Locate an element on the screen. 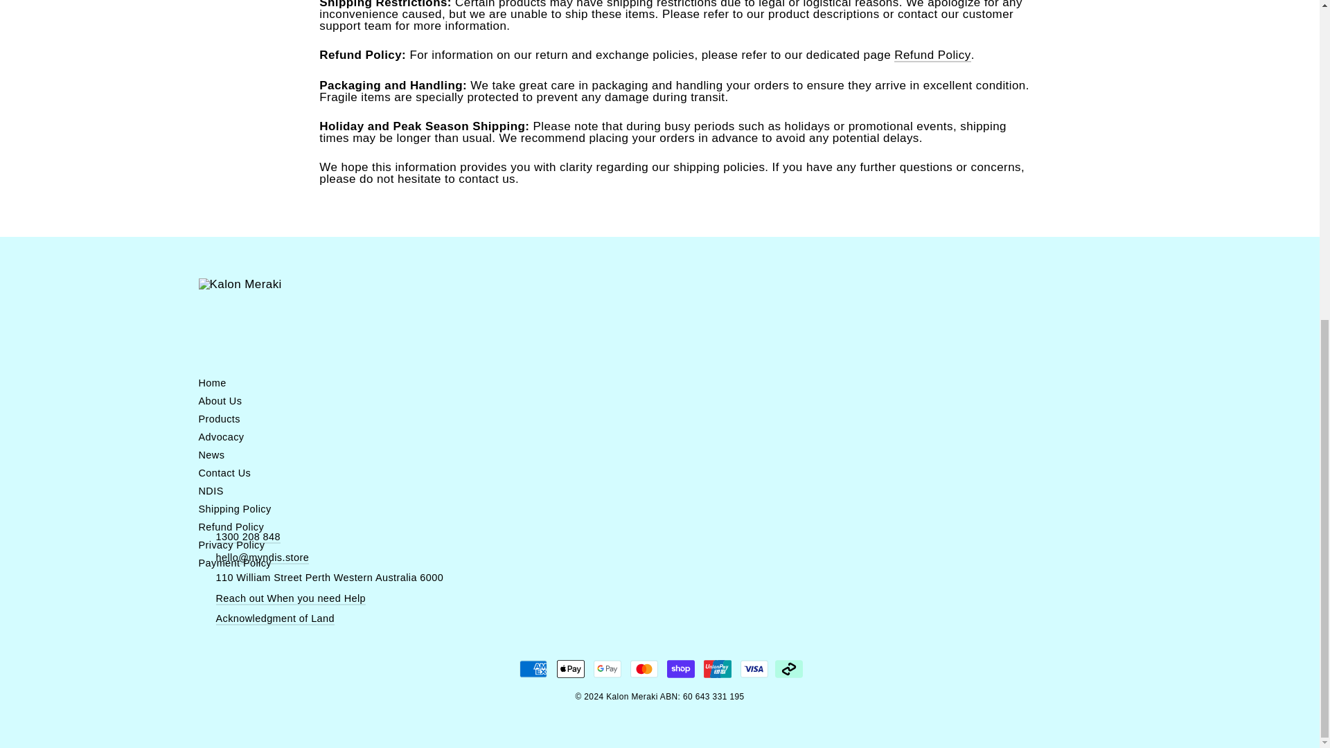  tel:0863112874 is located at coordinates (248, 537).